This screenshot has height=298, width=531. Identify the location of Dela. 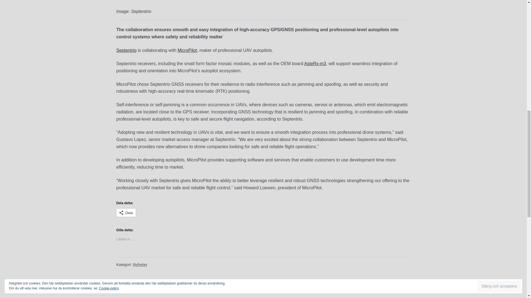
(126, 213).